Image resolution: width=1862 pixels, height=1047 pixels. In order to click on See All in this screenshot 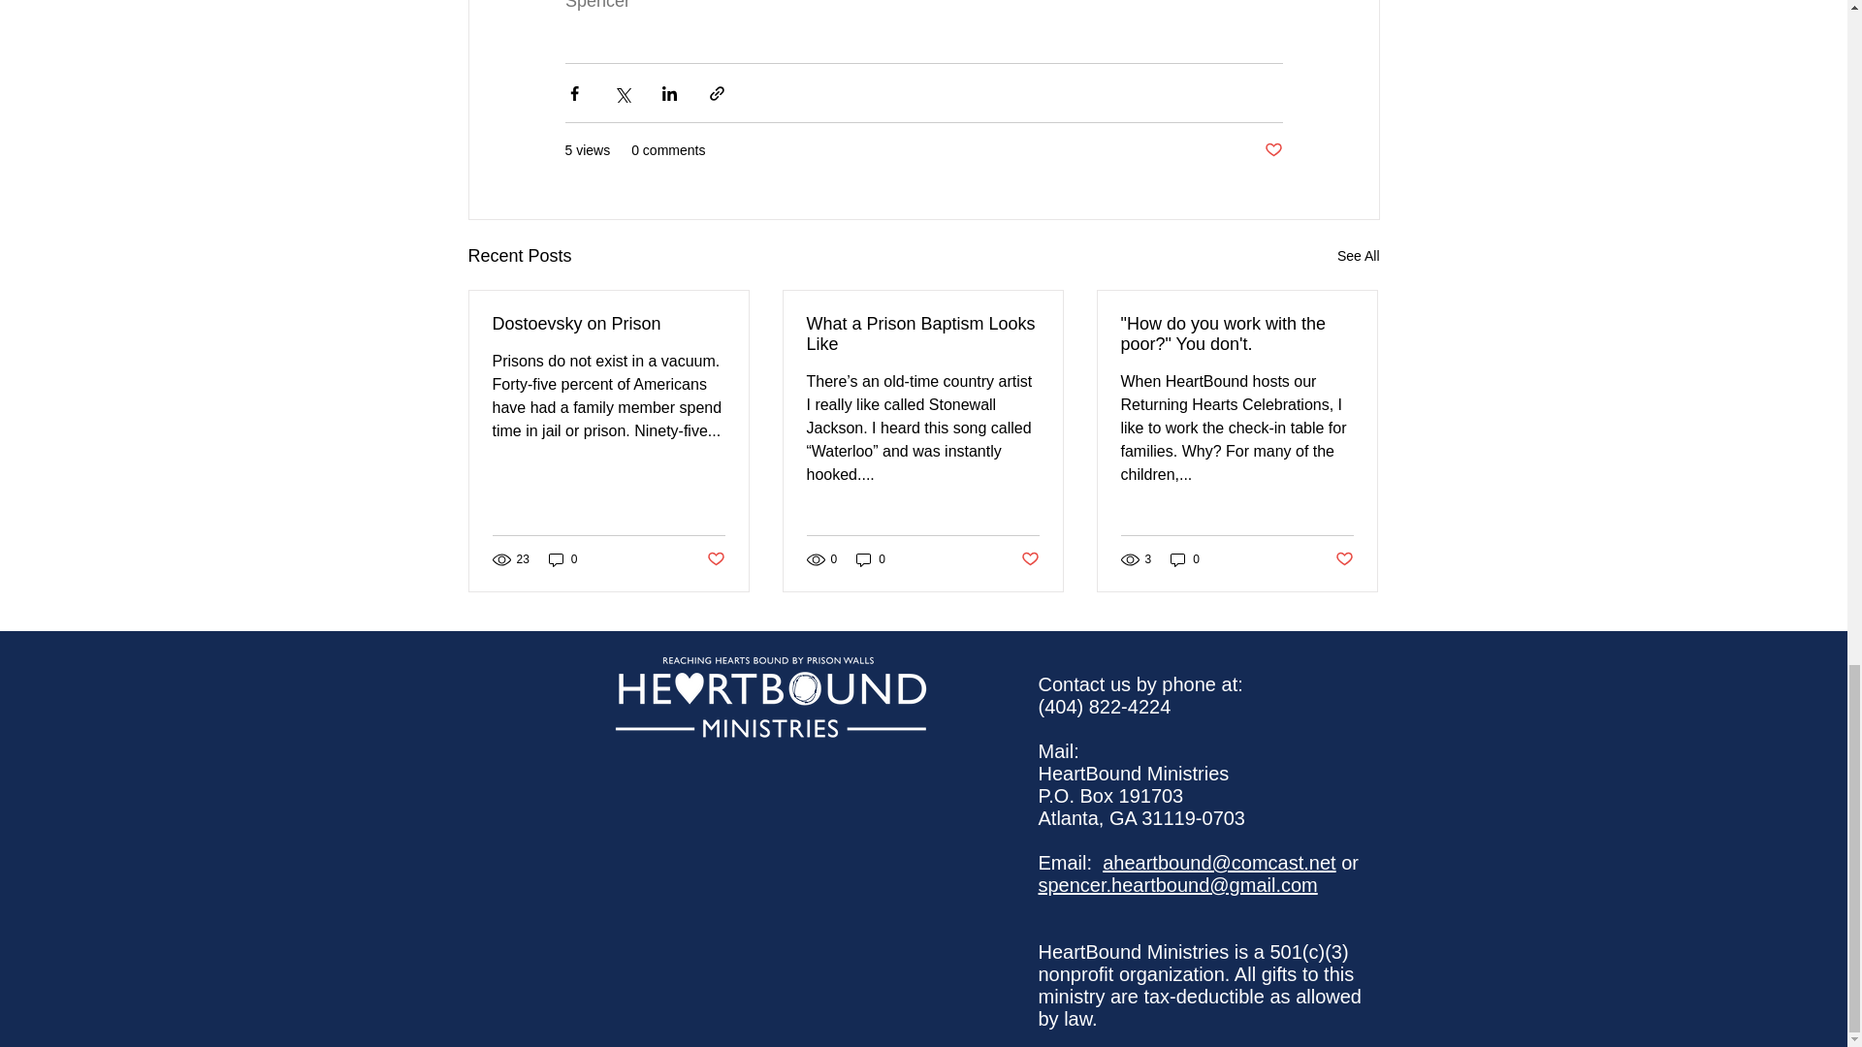, I will do `click(1358, 256)`.